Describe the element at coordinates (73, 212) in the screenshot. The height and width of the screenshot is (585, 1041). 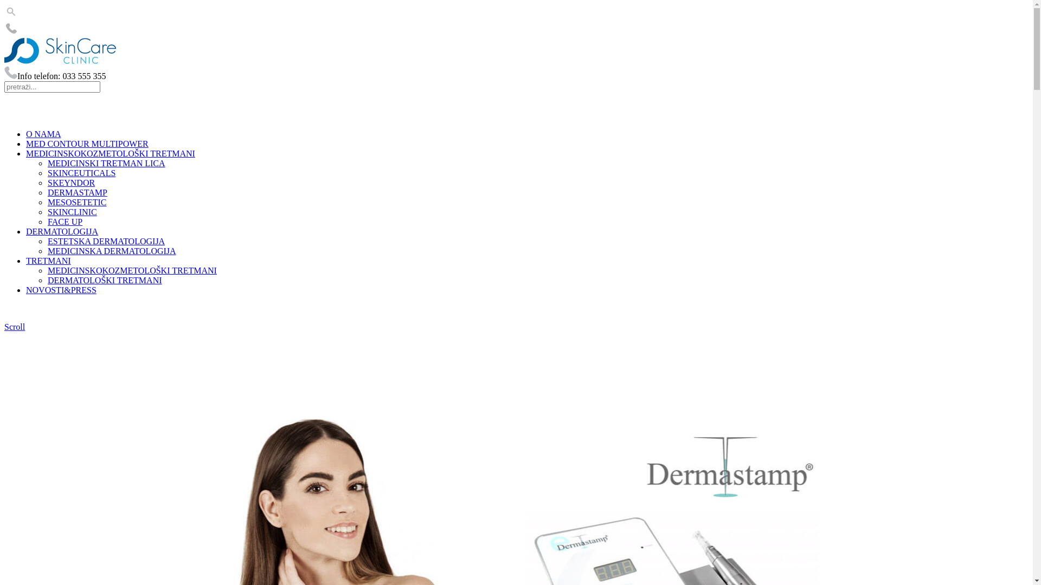
I see `SKINCLINIC` at that location.